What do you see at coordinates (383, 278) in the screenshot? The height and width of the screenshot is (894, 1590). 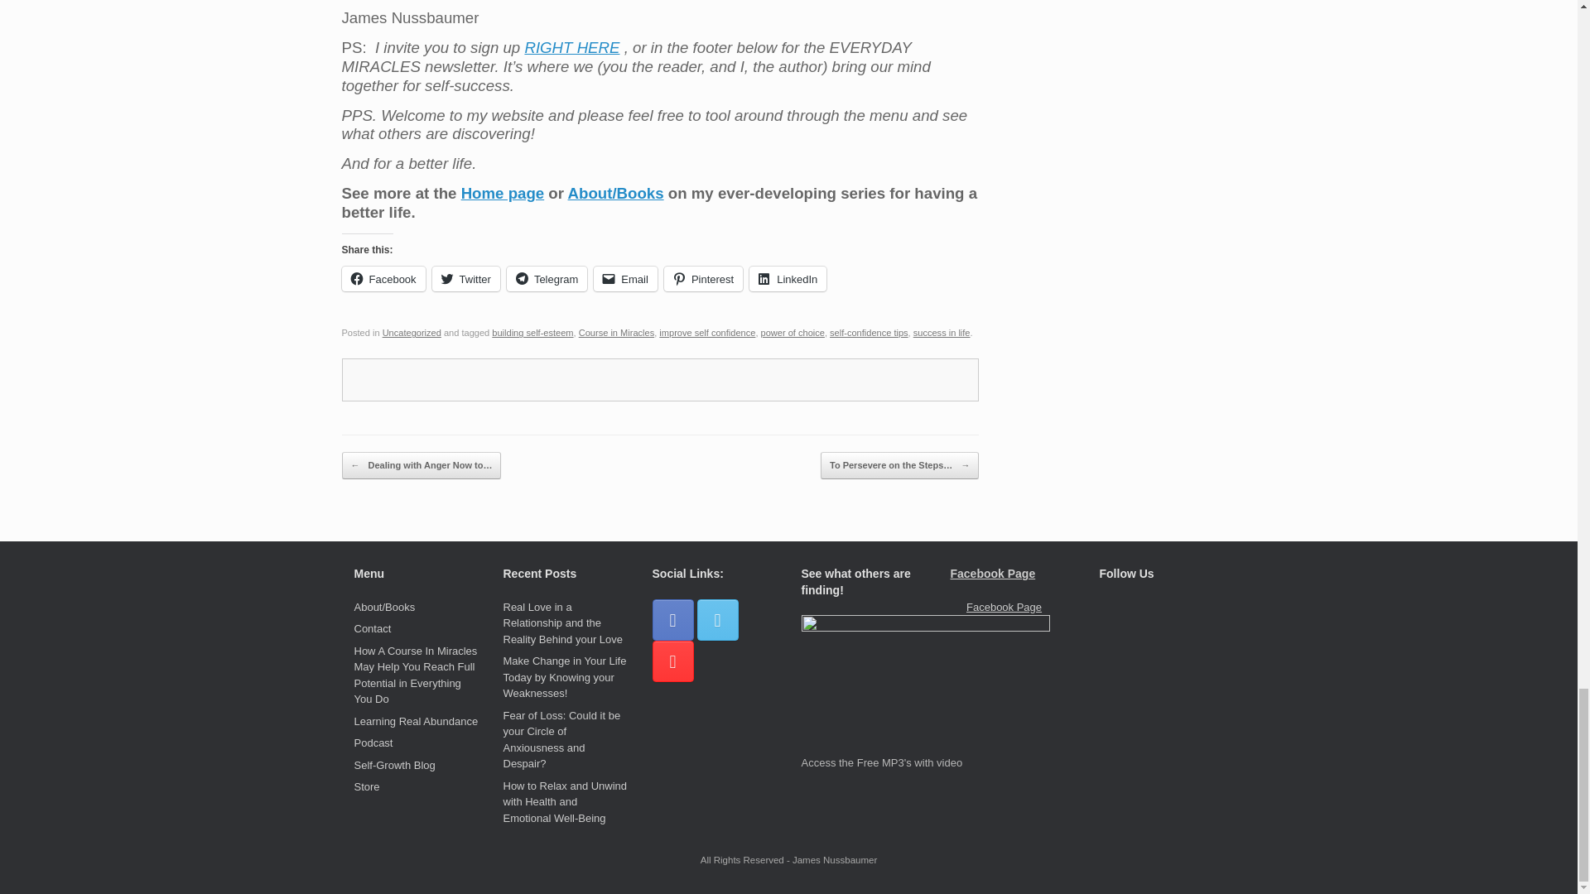 I see `Facebook` at bounding box center [383, 278].